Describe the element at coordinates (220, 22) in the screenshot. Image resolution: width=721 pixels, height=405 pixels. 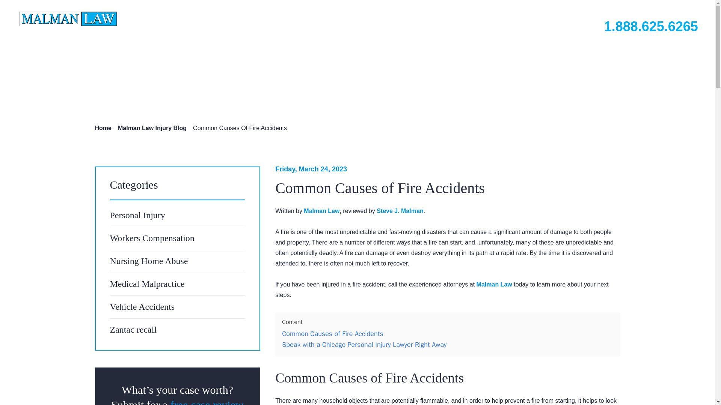
I see `HOME` at that location.